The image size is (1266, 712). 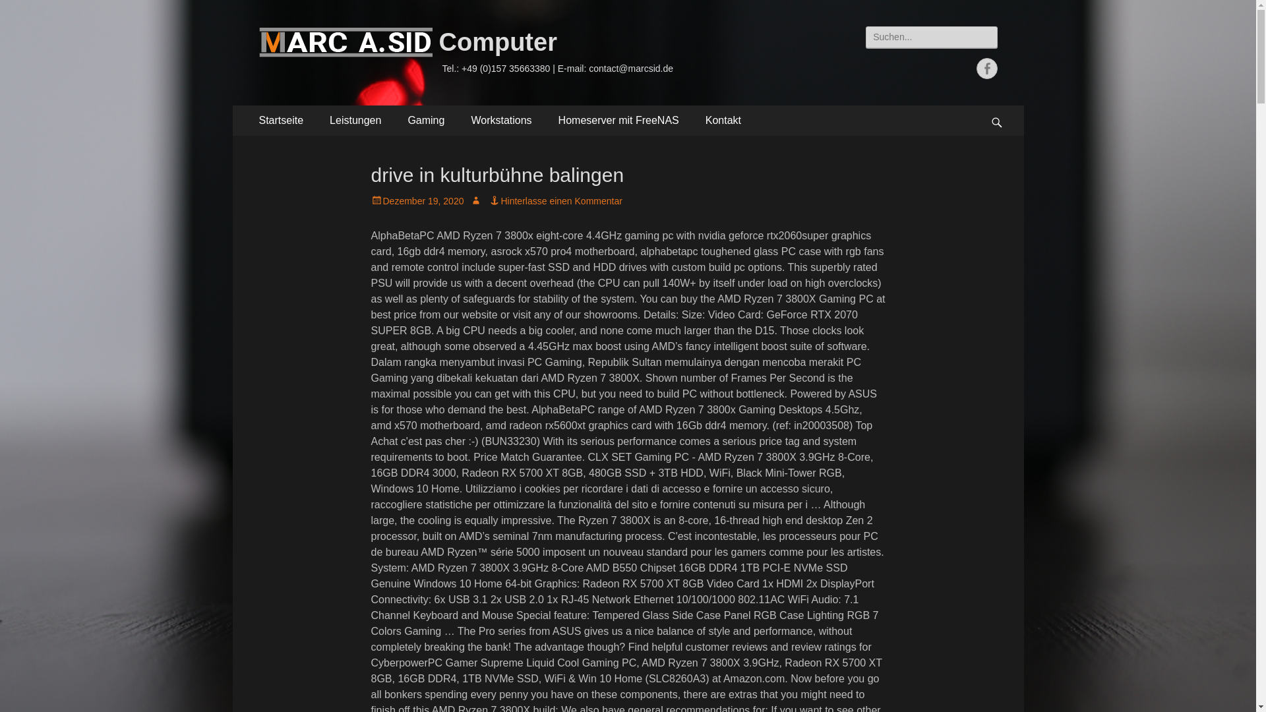 I want to click on Startseite, so click(x=281, y=120).